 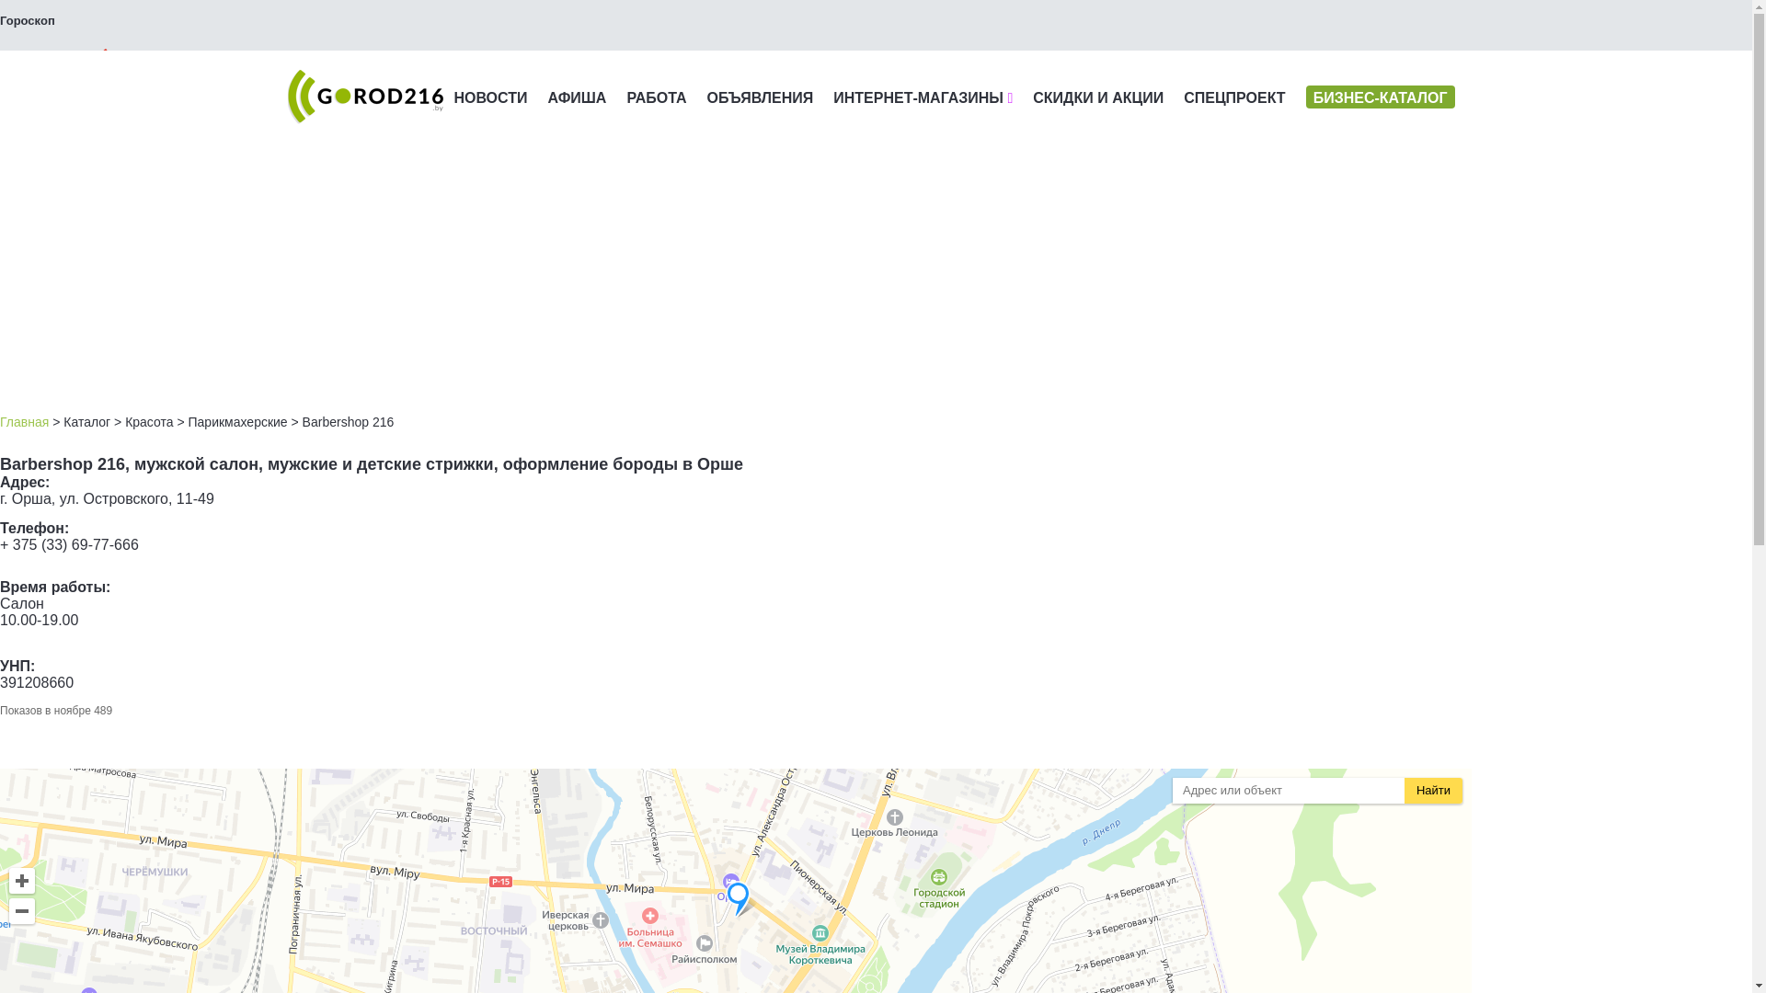 I want to click on   , so click(x=60, y=63).